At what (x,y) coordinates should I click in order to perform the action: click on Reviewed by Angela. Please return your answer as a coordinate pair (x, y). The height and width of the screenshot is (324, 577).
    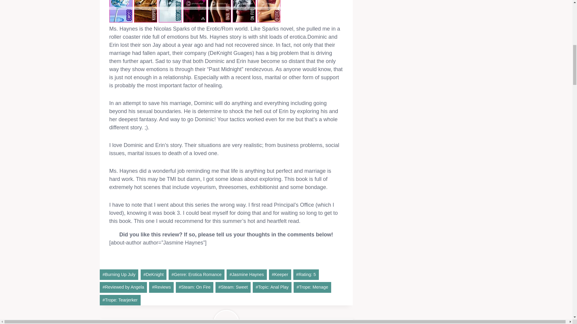
    Looking at the image, I should click on (123, 287).